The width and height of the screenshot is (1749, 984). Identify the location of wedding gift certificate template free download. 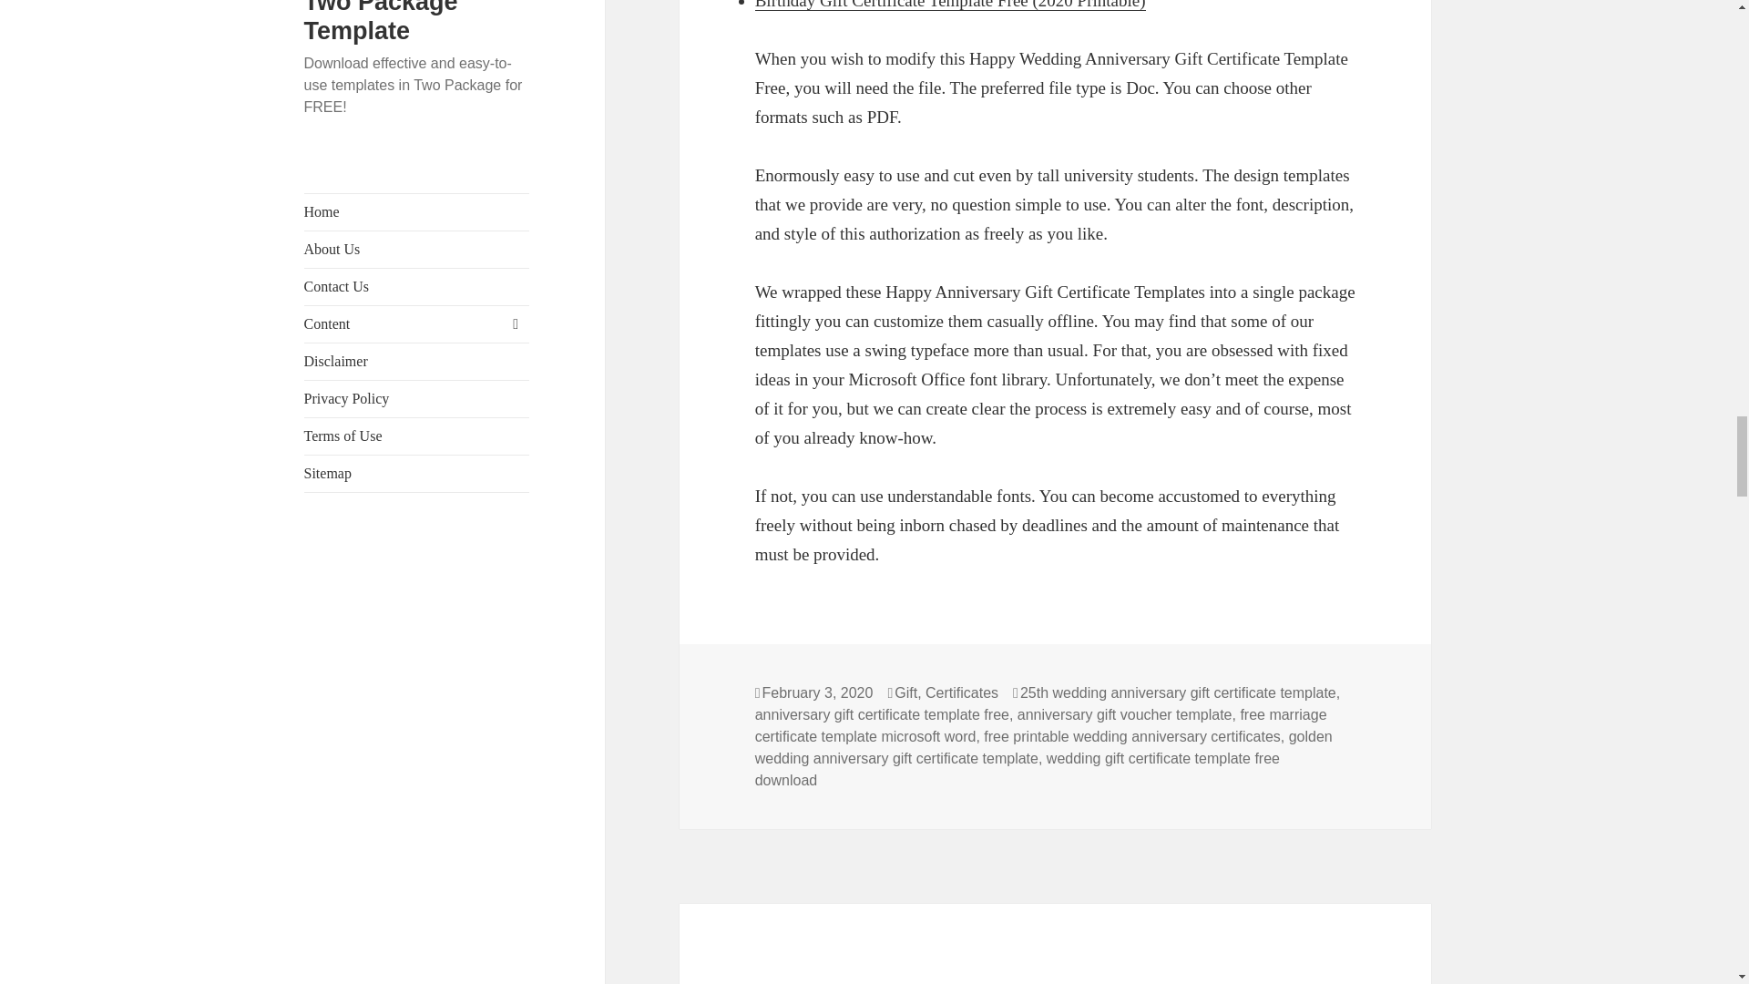
(1018, 770).